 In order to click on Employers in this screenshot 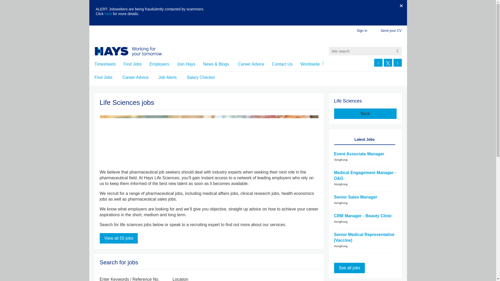, I will do `click(159, 64)`.